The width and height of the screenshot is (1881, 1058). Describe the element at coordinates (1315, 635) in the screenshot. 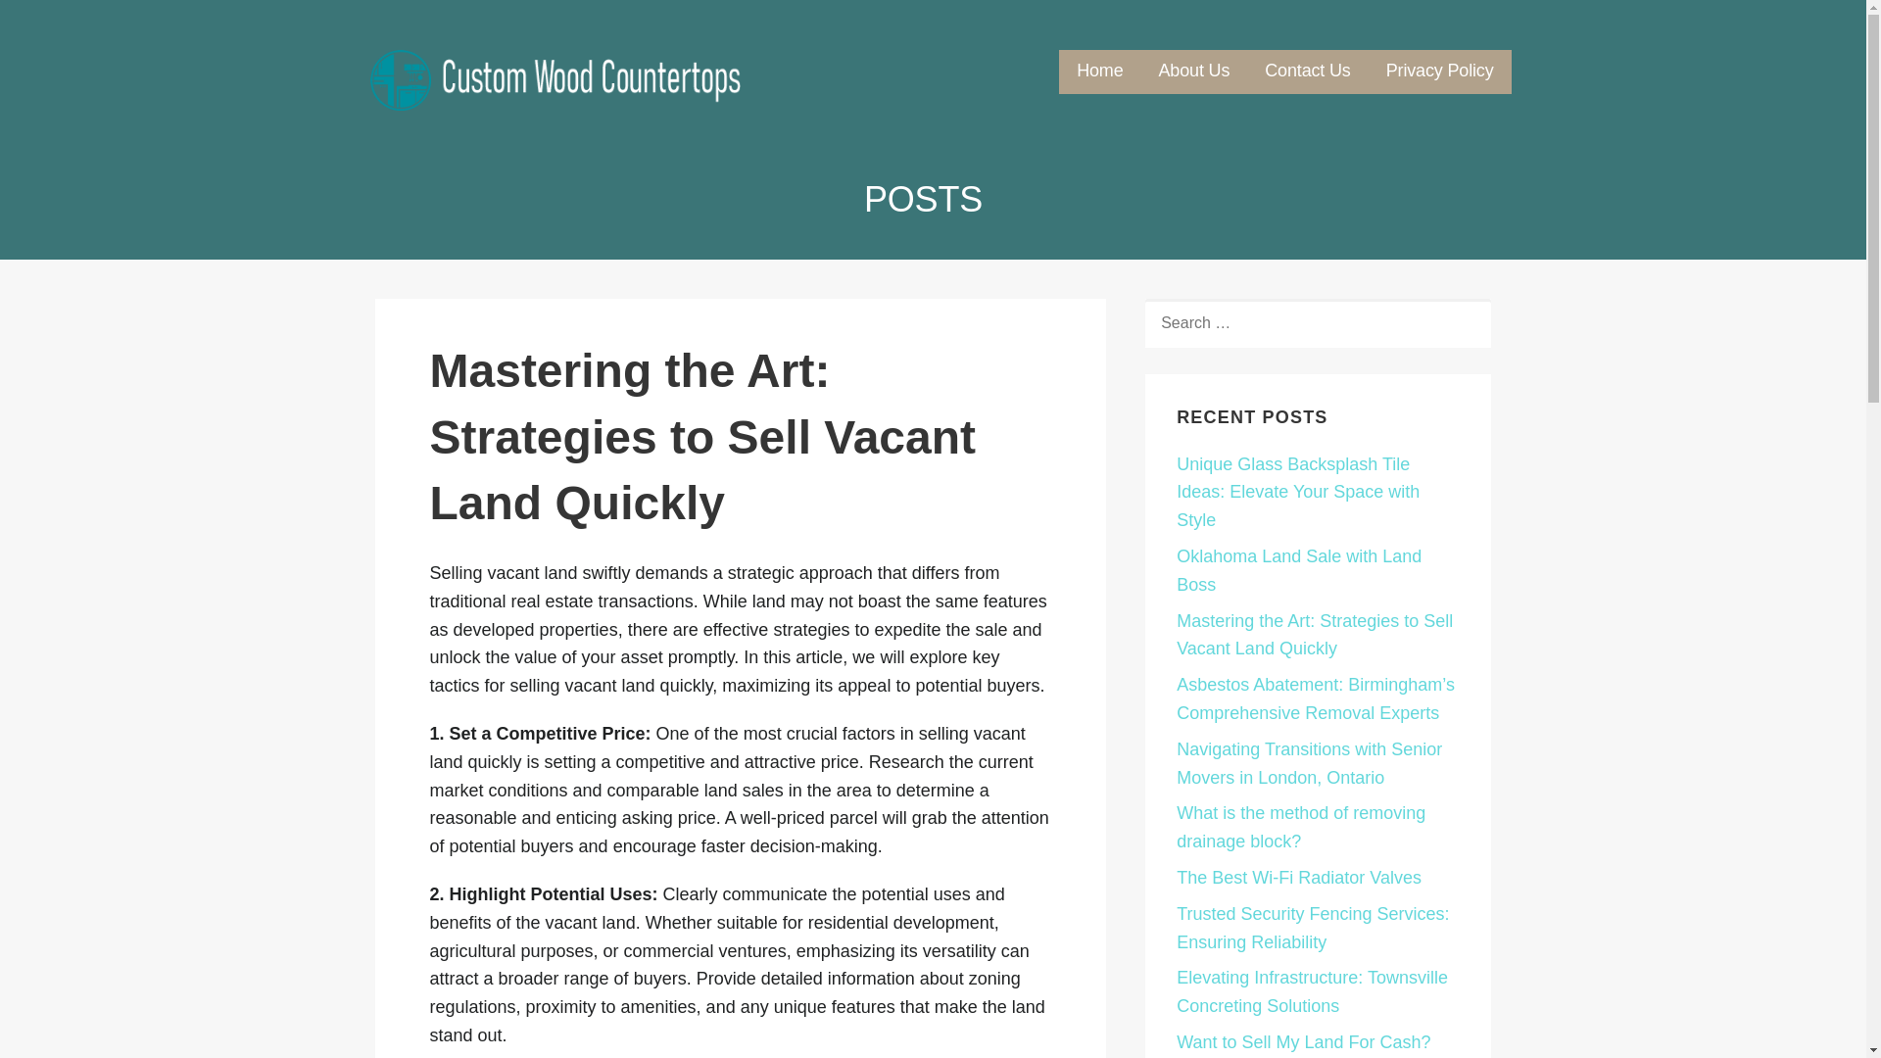

I see `Mastering the Art: Strategies to Sell Vacant Land Quickly` at that location.